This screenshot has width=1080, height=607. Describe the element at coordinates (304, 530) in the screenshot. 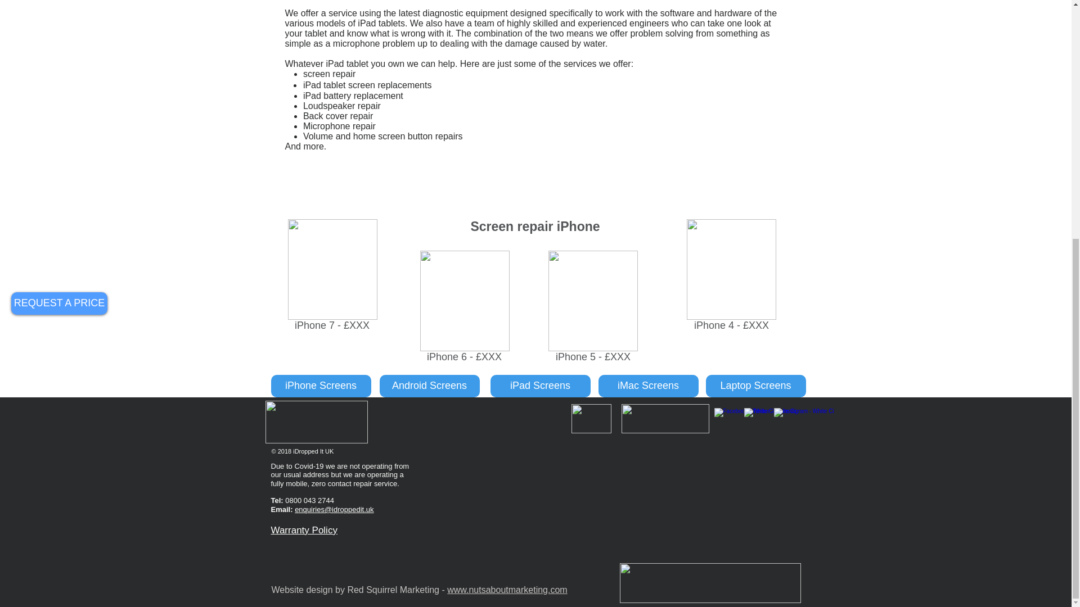

I see `Warranty Policy` at that location.